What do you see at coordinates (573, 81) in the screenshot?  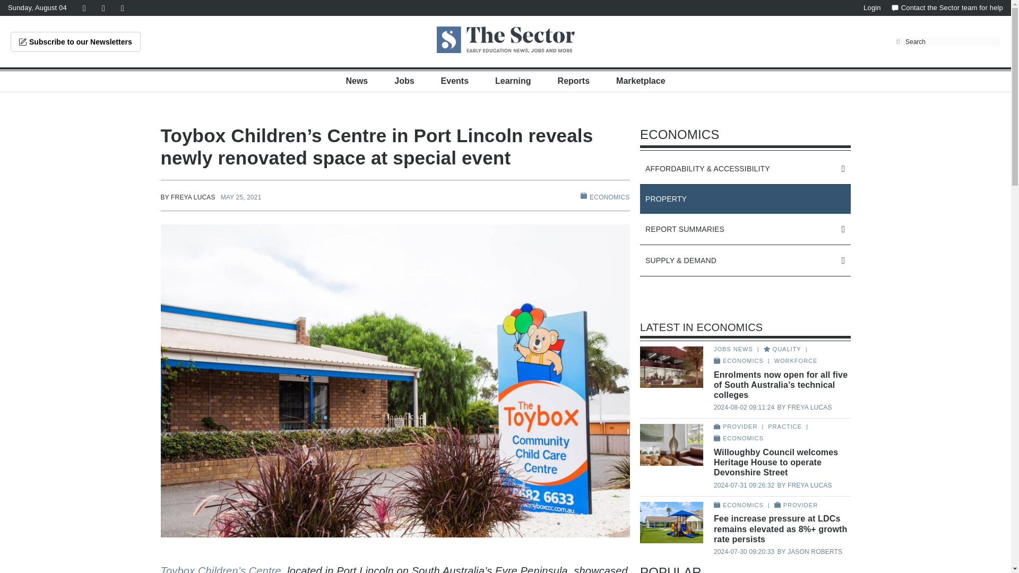 I see `Reports` at bounding box center [573, 81].